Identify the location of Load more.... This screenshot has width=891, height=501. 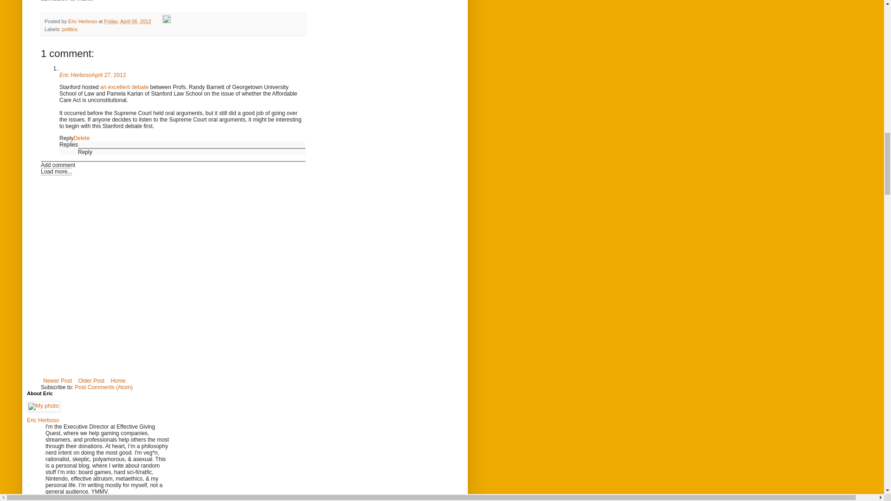
(57, 172).